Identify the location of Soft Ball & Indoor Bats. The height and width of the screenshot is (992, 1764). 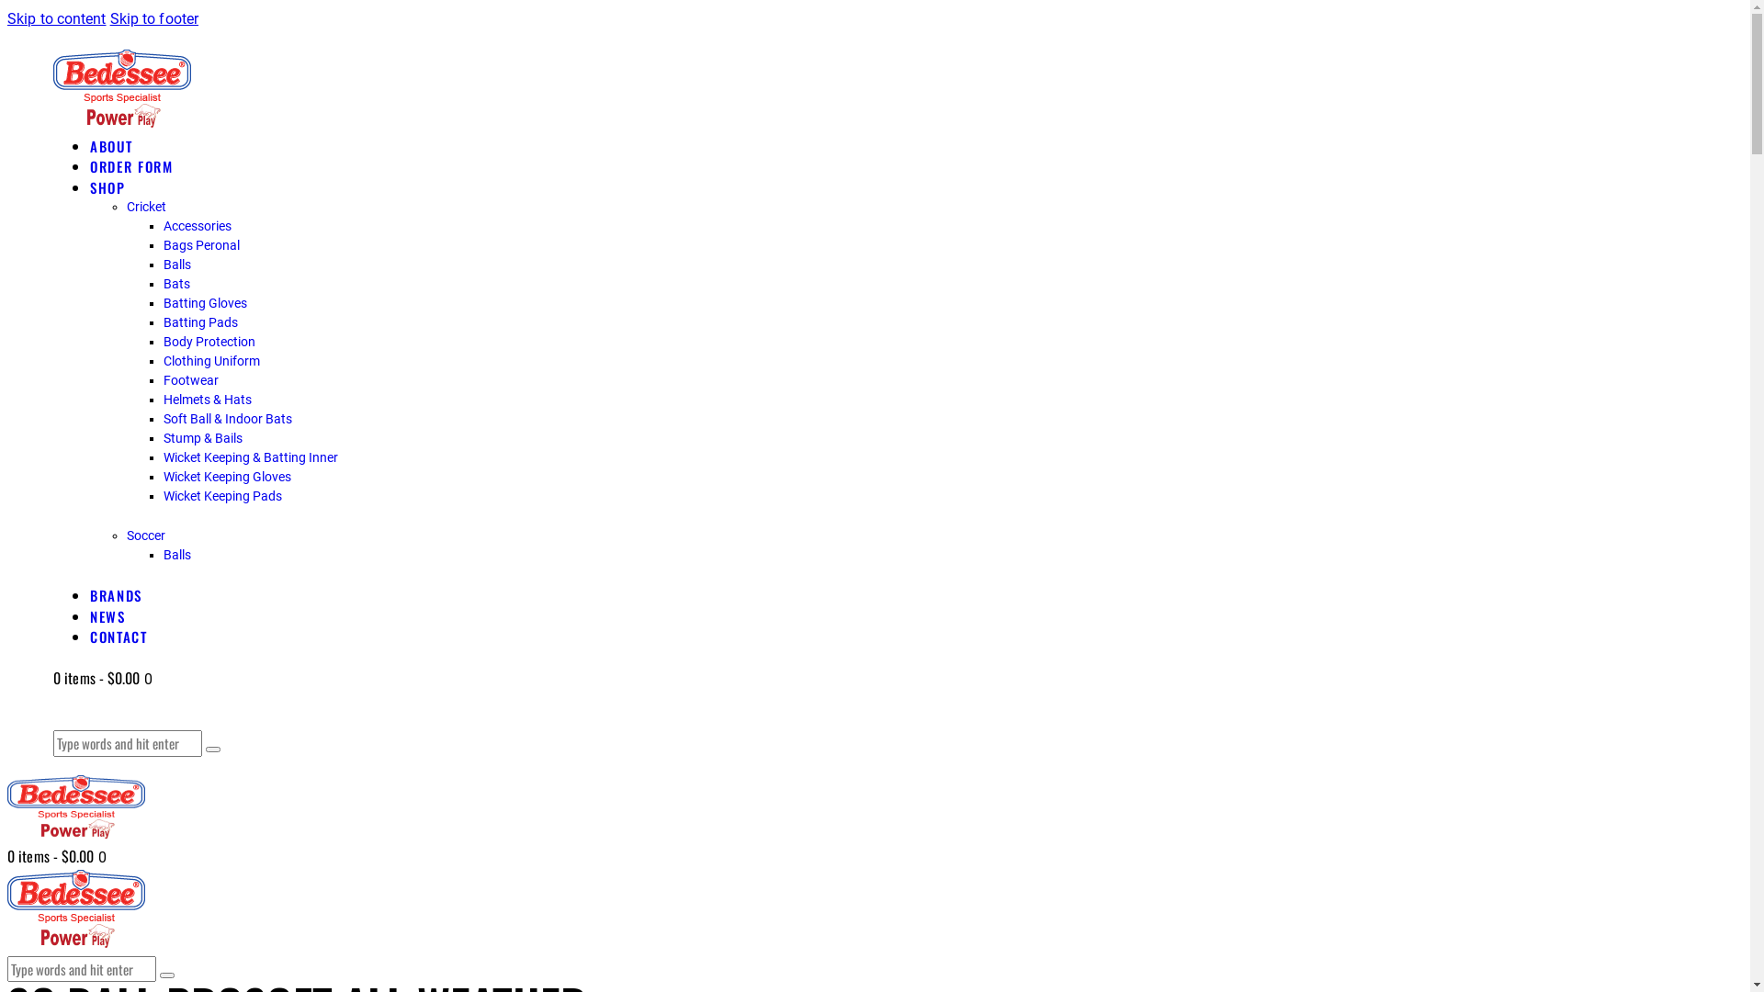
(228, 419).